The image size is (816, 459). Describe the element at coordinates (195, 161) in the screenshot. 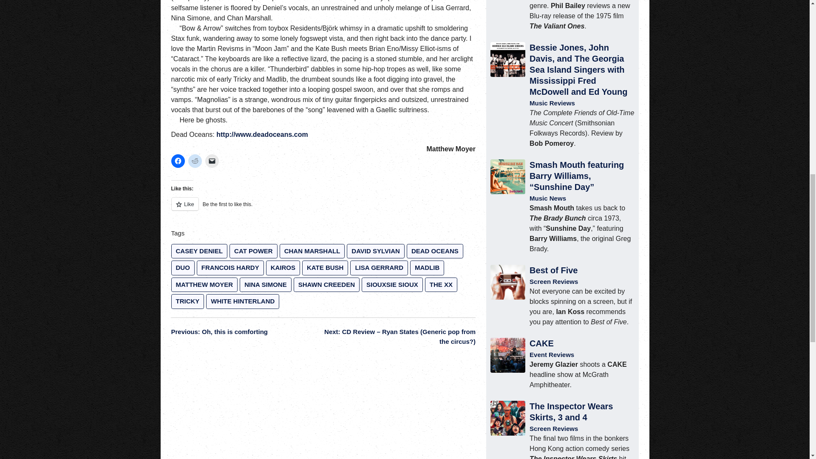

I see `Click to share on Reddit` at that location.